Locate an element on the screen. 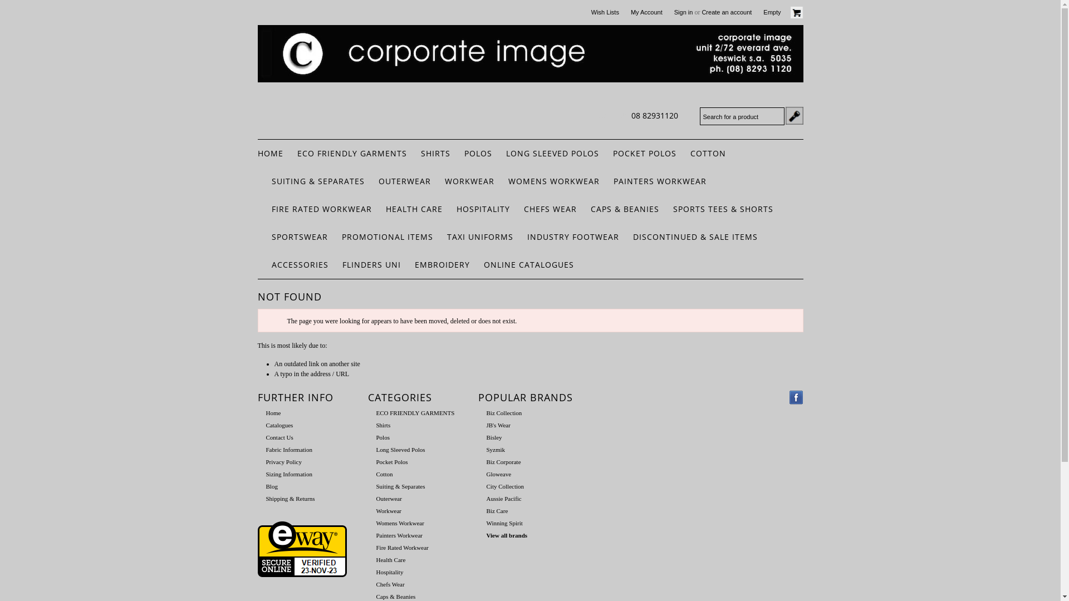  FIRE RATED WORKWEAR is located at coordinates (322, 209).